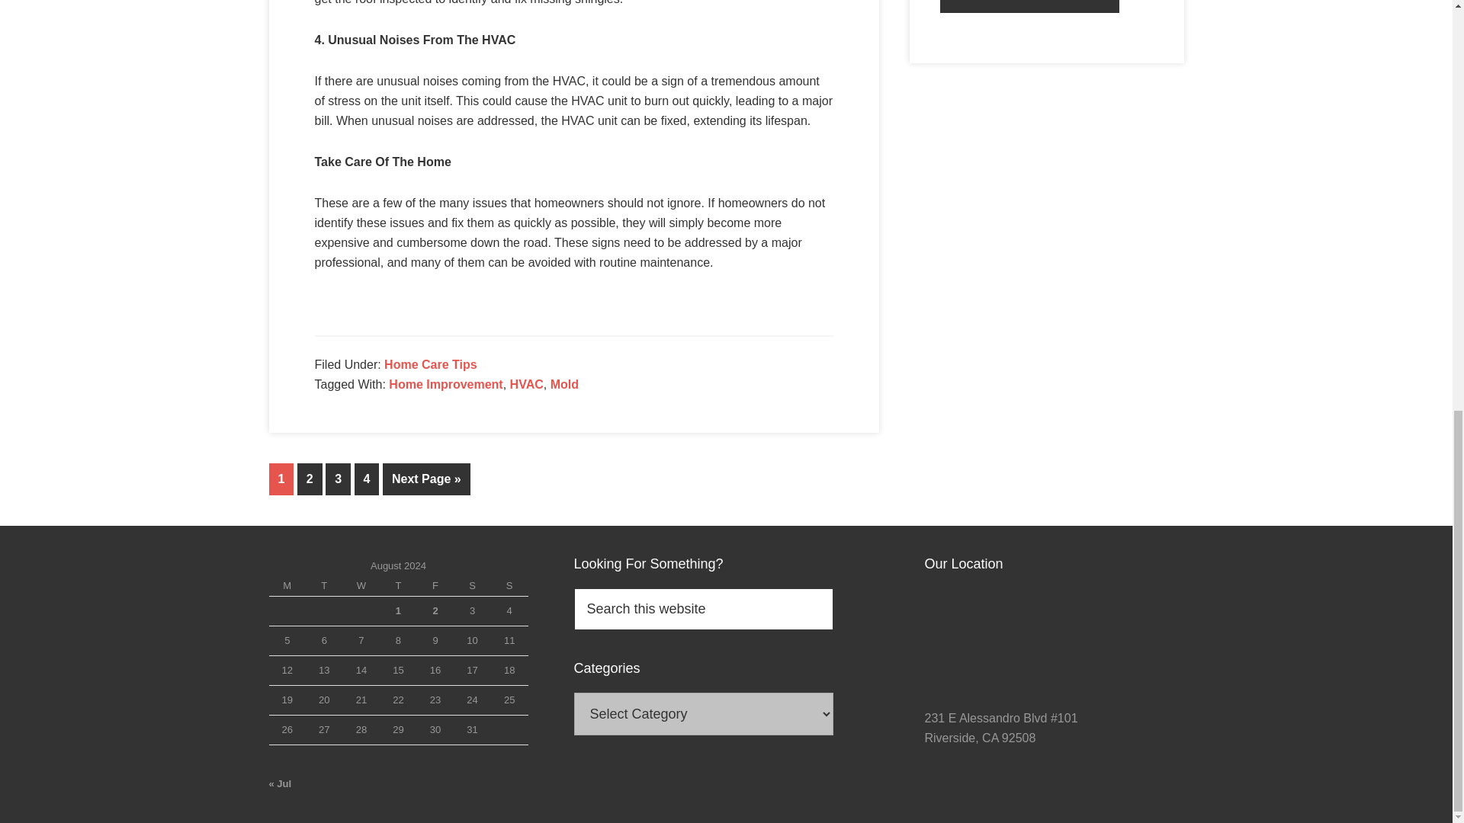 The image size is (1464, 823). Describe the element at coordinates (564, 384) in the screenshot. I see `Mold` at that location.